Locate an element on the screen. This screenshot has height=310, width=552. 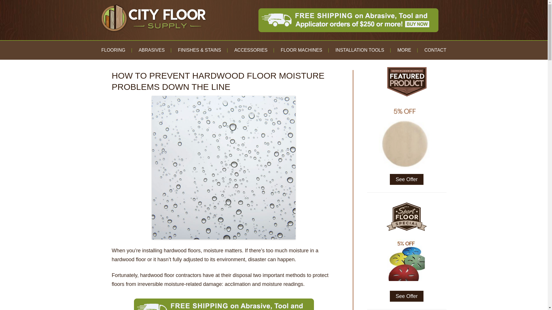
DUST CONTAINMENT is located at coordinates (426, 69).